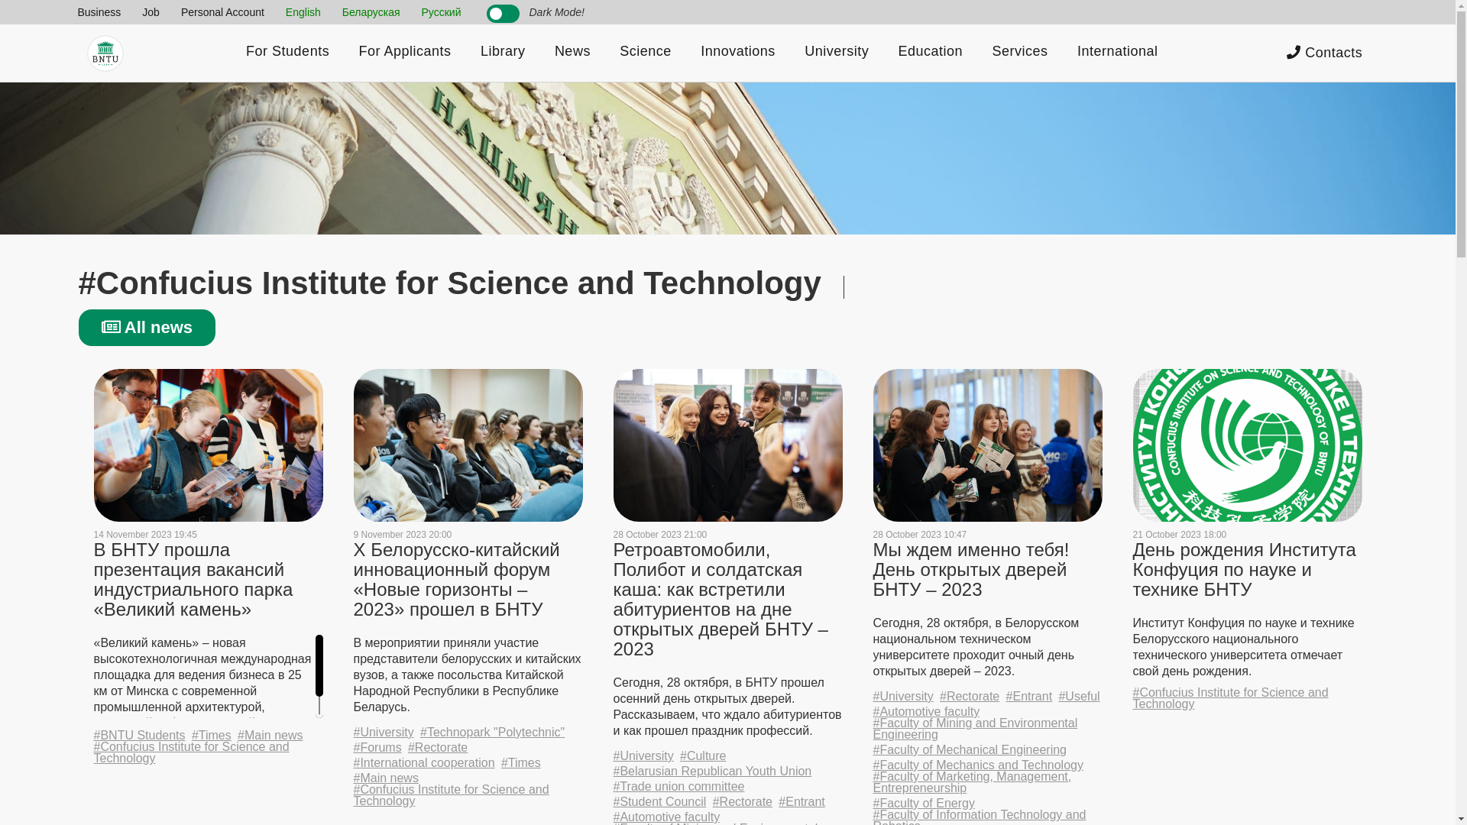 This screenshot has width=1467, height=825. I want to click on International, so click(1118, 53).